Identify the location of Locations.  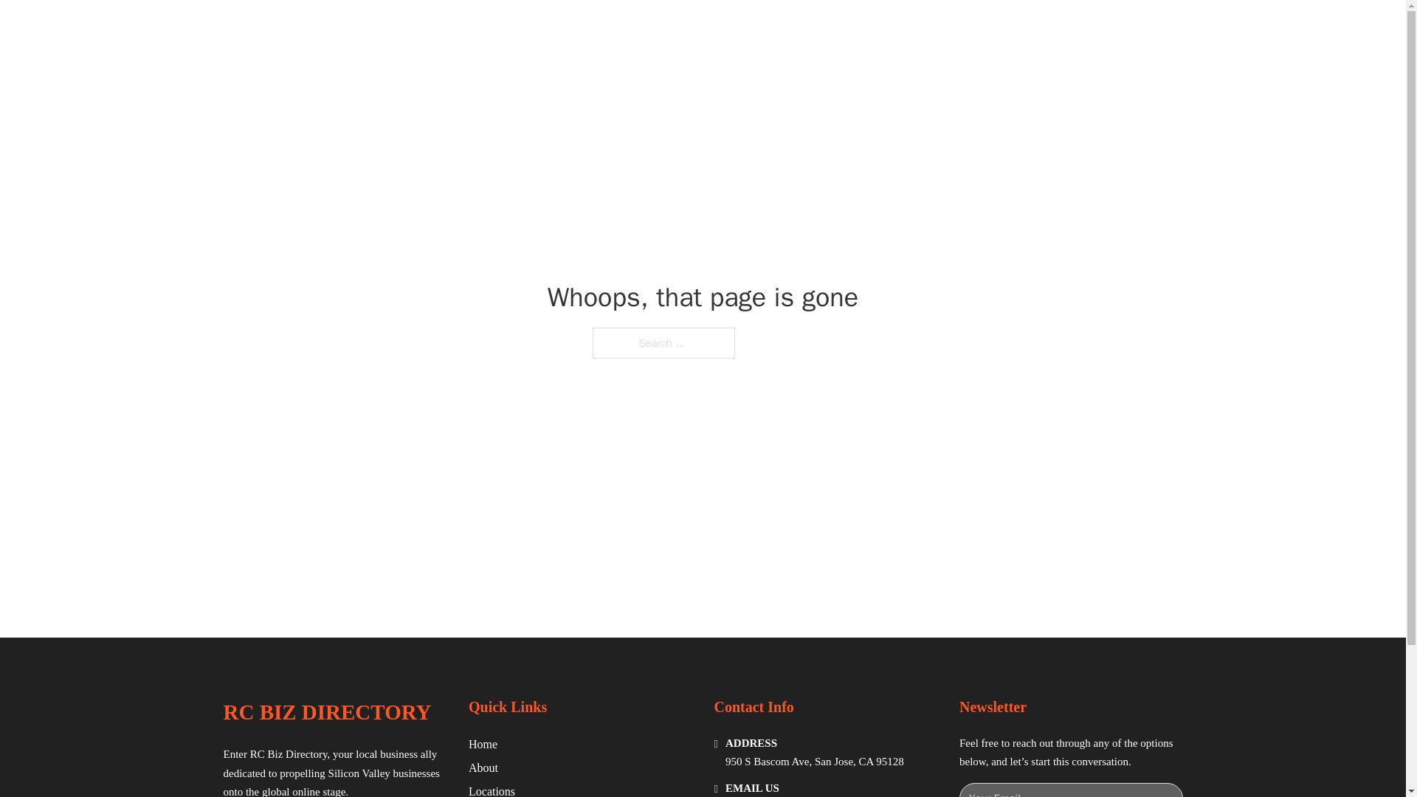
(492, 790).